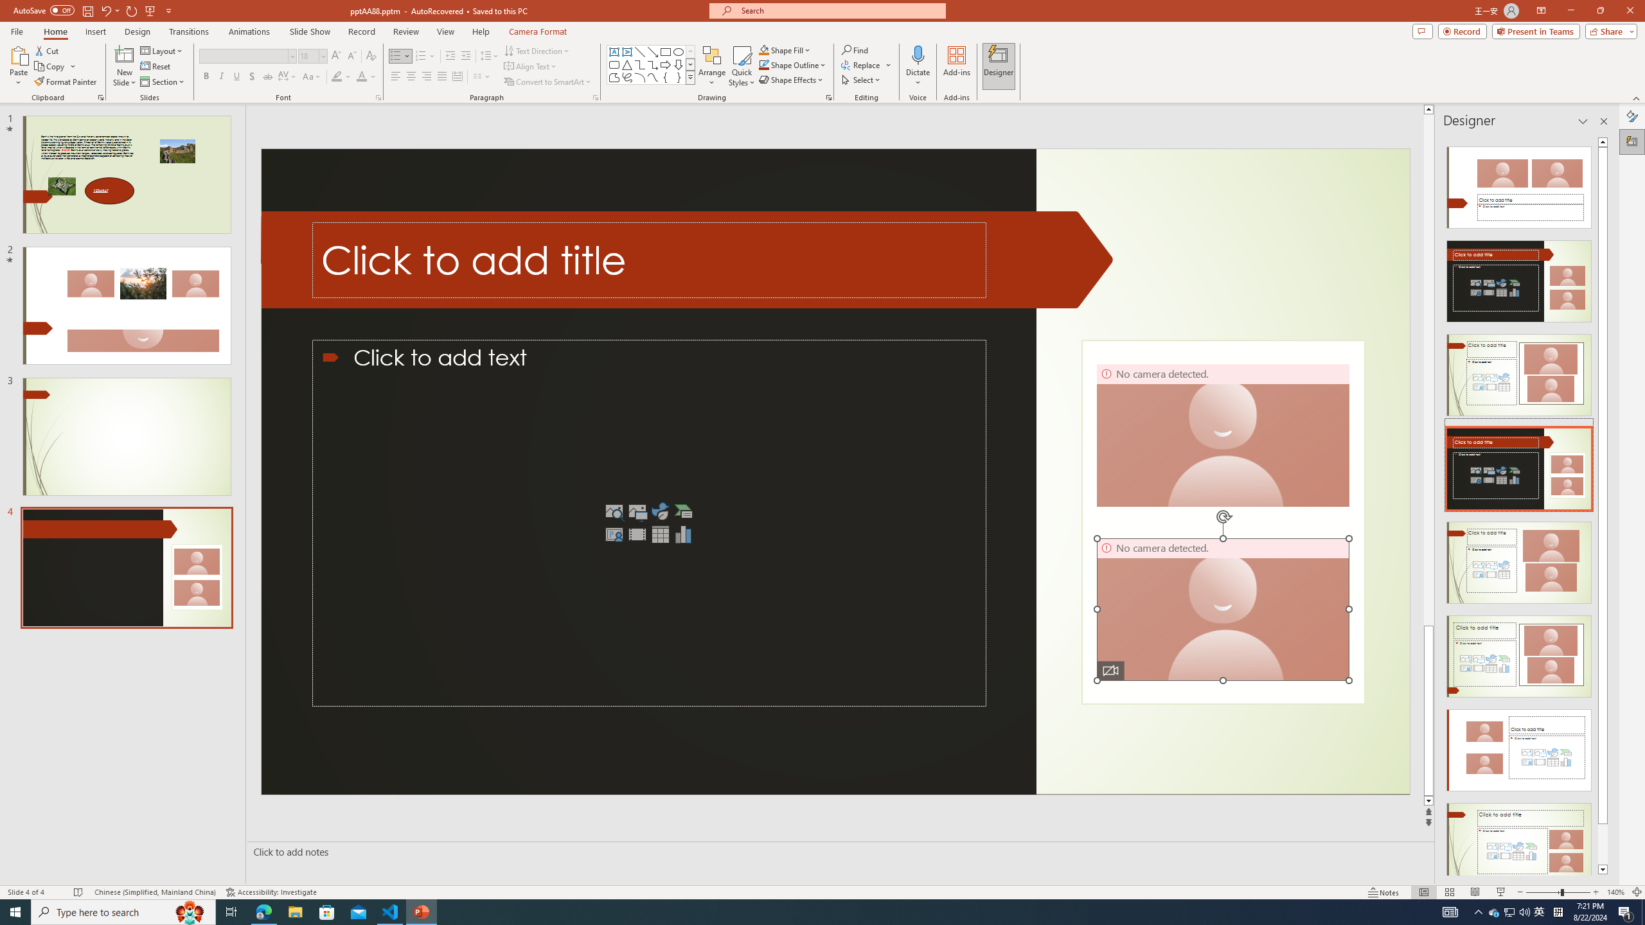 The image size is (1645, 925). I want to click on Justify, so click(441, 77).